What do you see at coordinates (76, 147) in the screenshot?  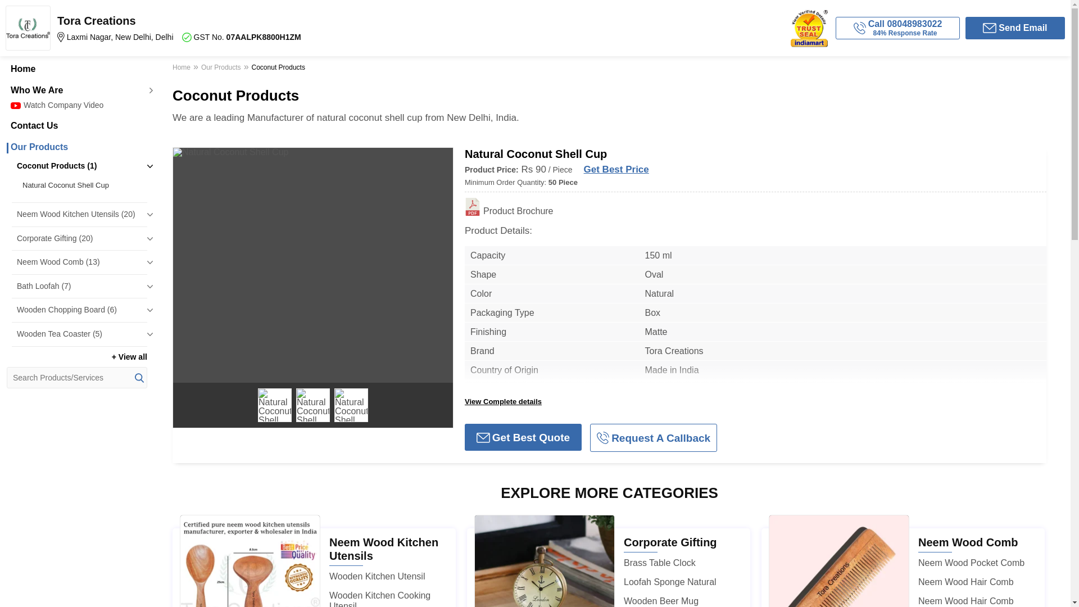 I see `Our Products` at bounding box center [76, 147].